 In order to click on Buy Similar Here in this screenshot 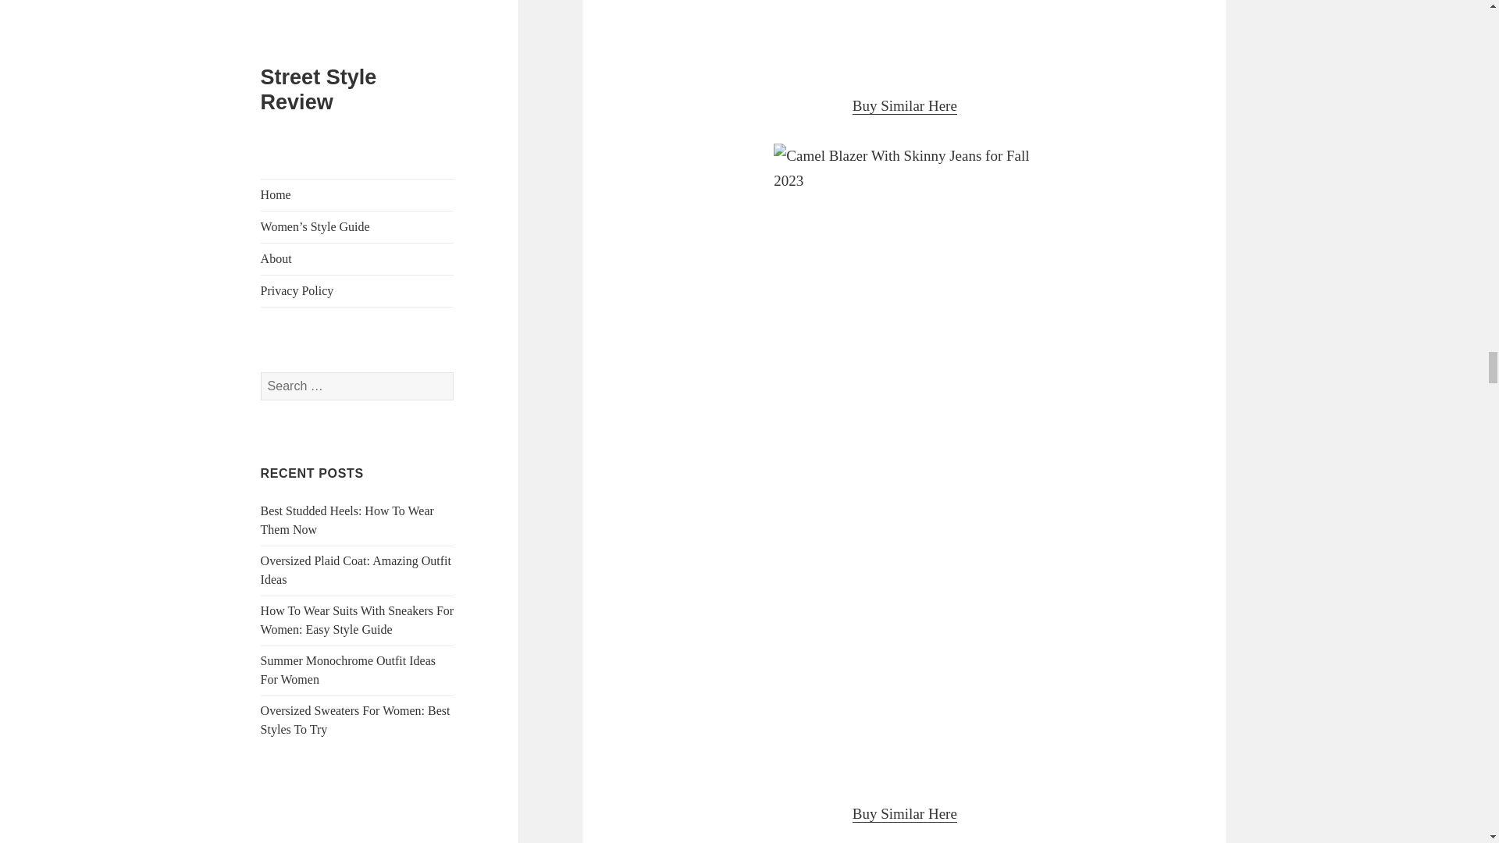, I will do `click(905, 106)`.